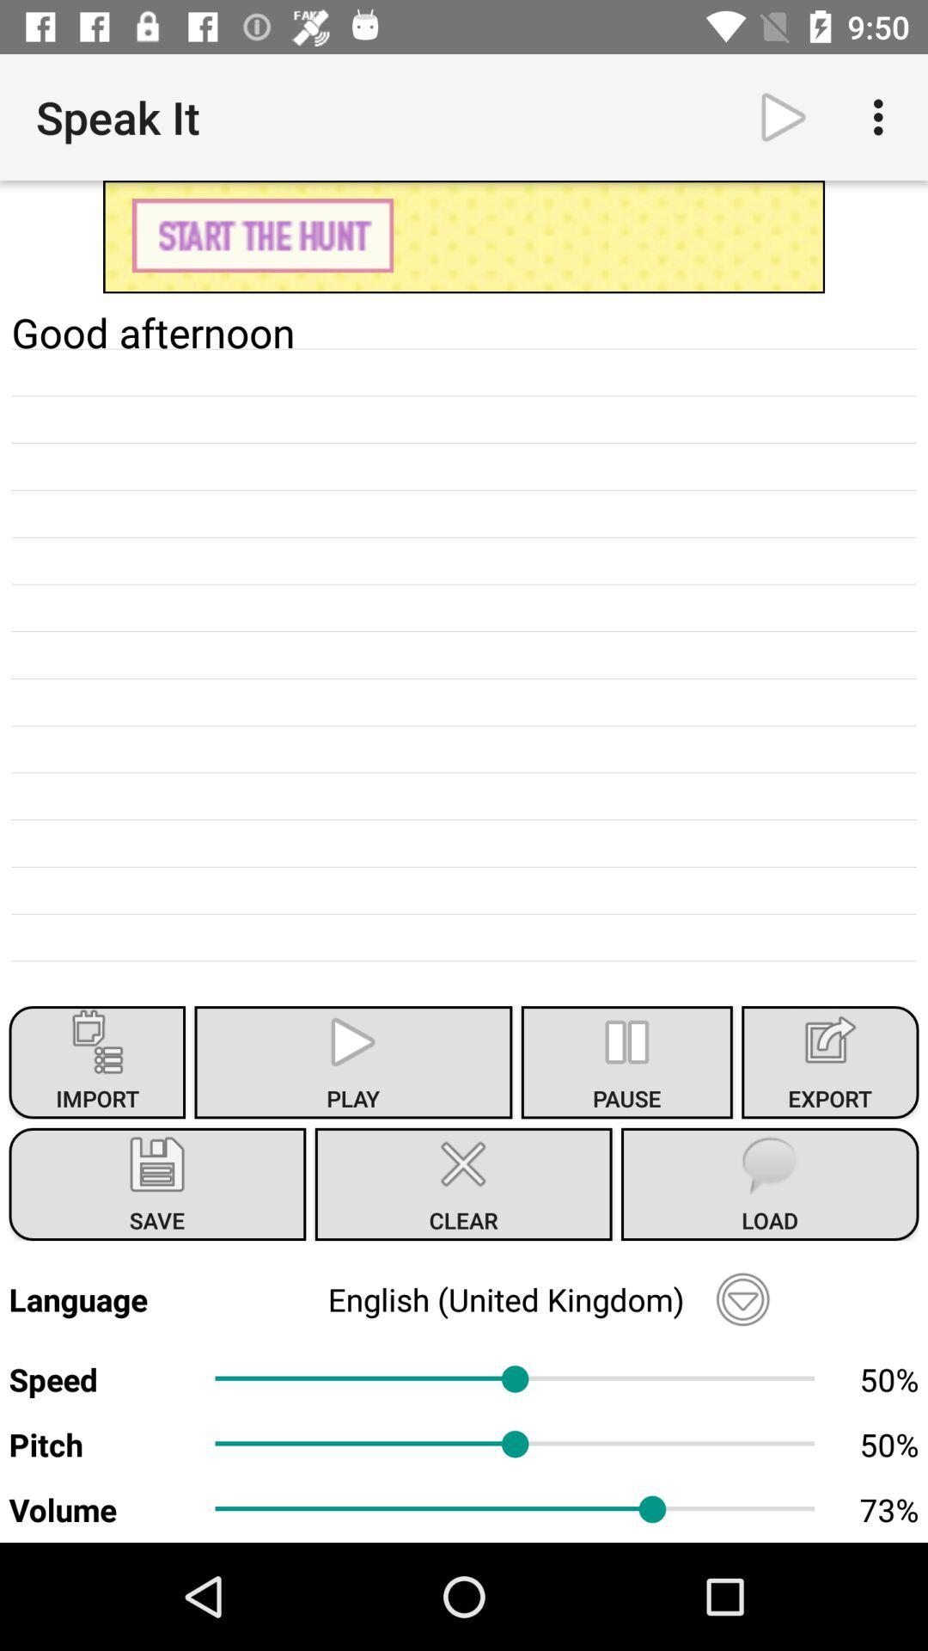 The image size is (928, 1651). What do you see at coordinates (464, 237) in the screenshot?
I see `visit advertisement` at bounding box center [464, 237].